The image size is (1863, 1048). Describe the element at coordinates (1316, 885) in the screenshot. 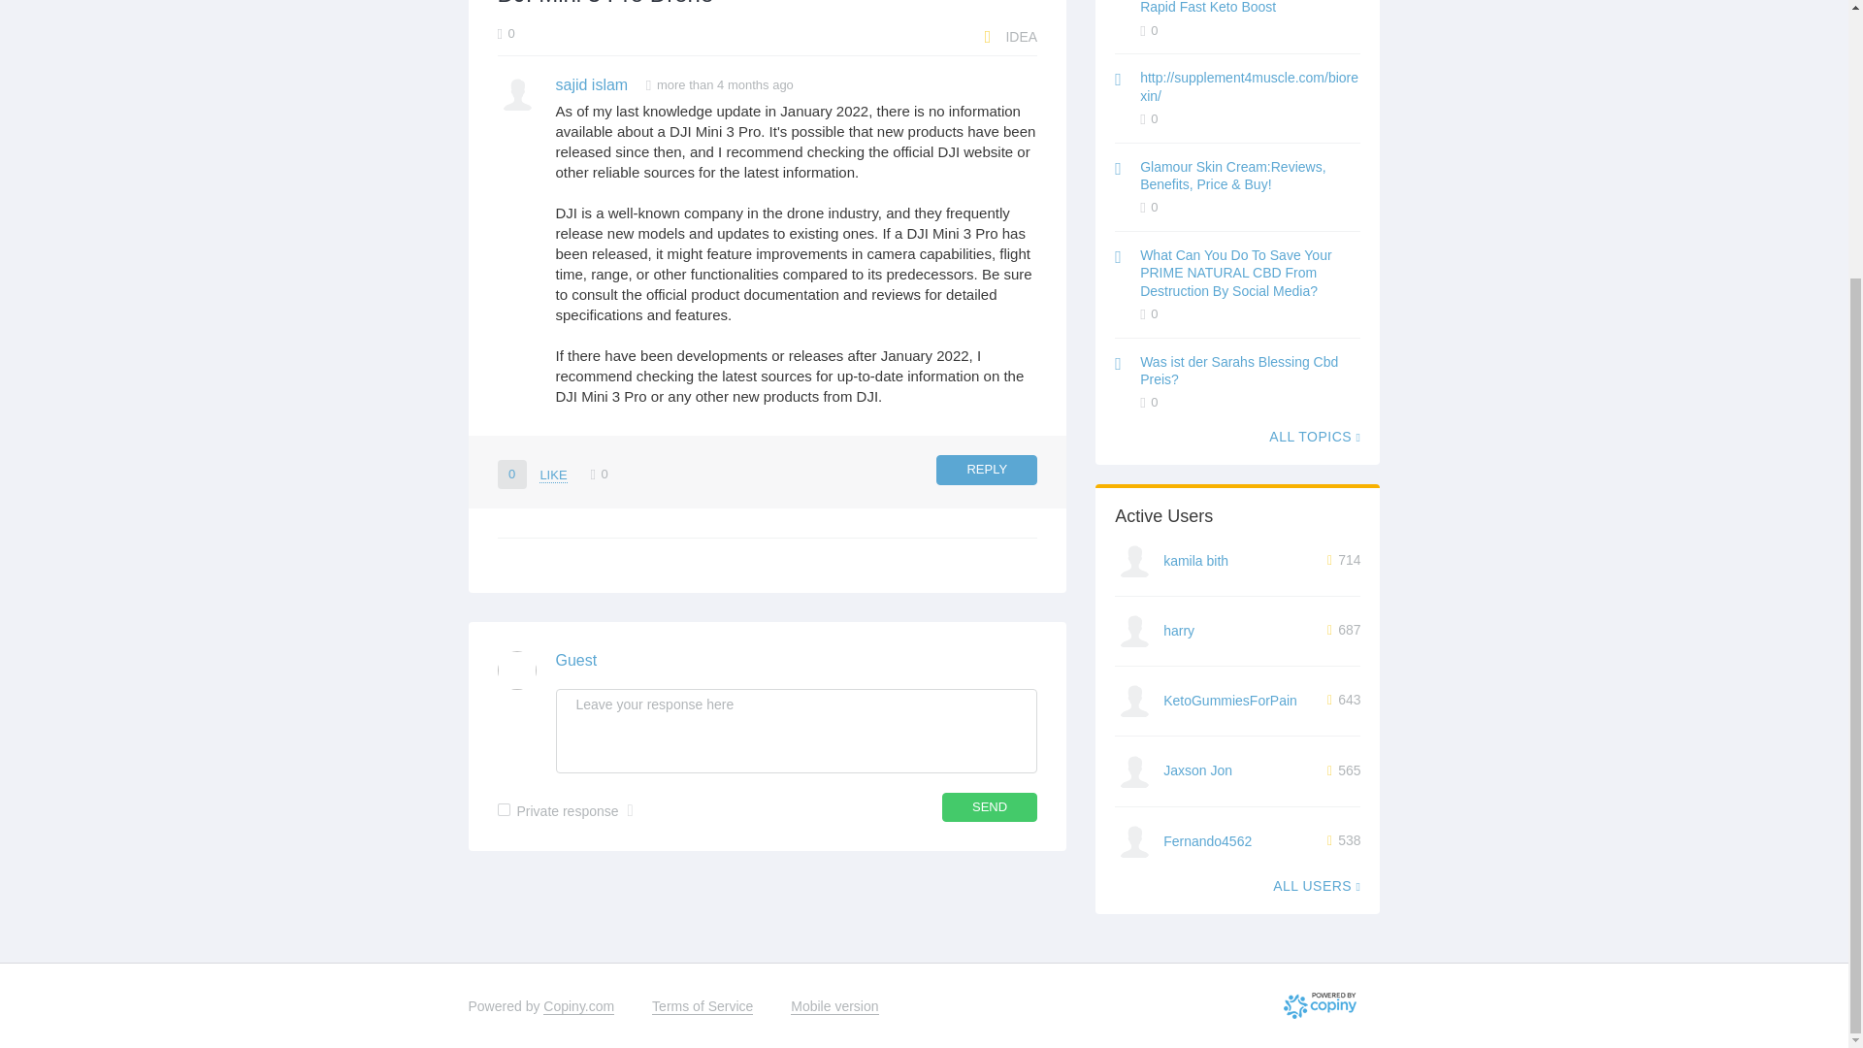

I see `ALL USERS` at that location.